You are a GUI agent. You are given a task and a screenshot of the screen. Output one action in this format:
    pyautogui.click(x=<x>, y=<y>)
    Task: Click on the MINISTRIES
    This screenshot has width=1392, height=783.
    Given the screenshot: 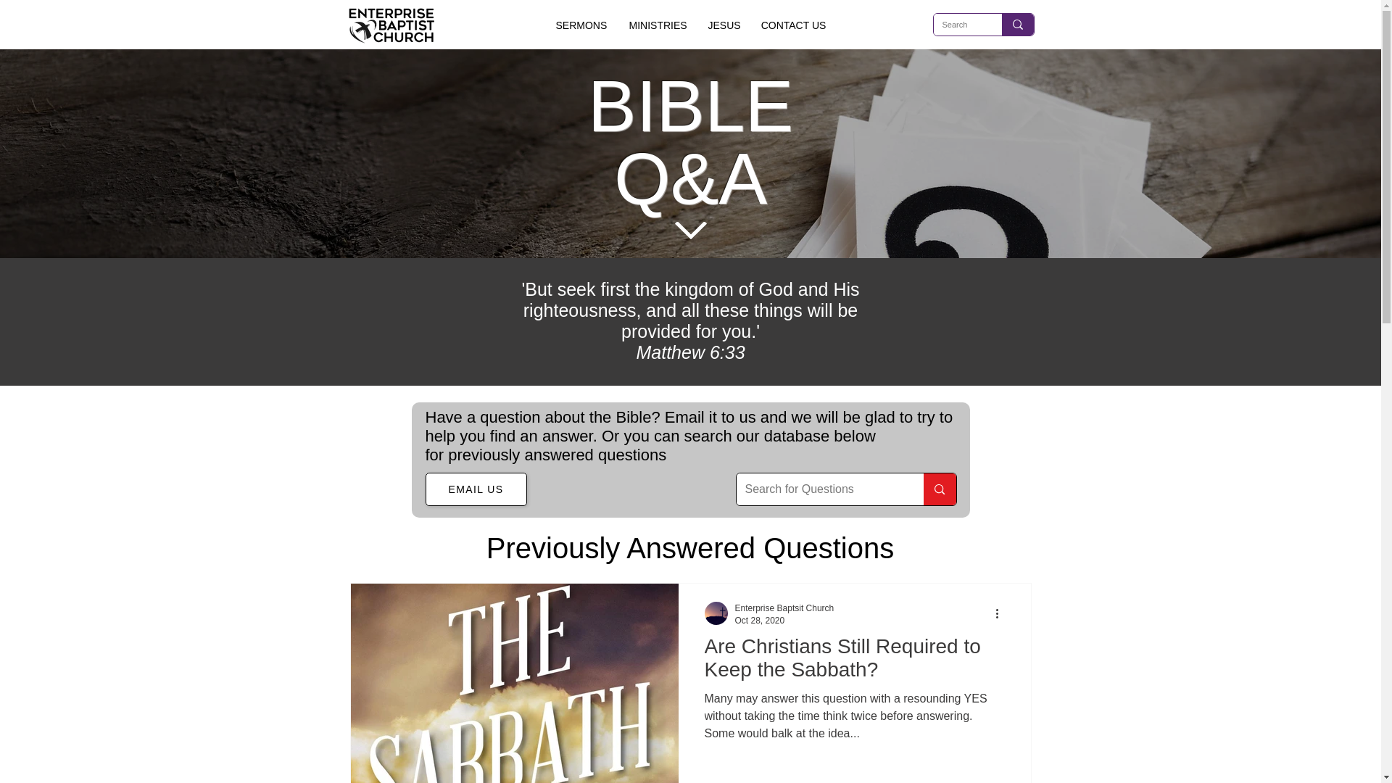 What is the action you would take?
    pyautogui.click(x=657, y=25)
    